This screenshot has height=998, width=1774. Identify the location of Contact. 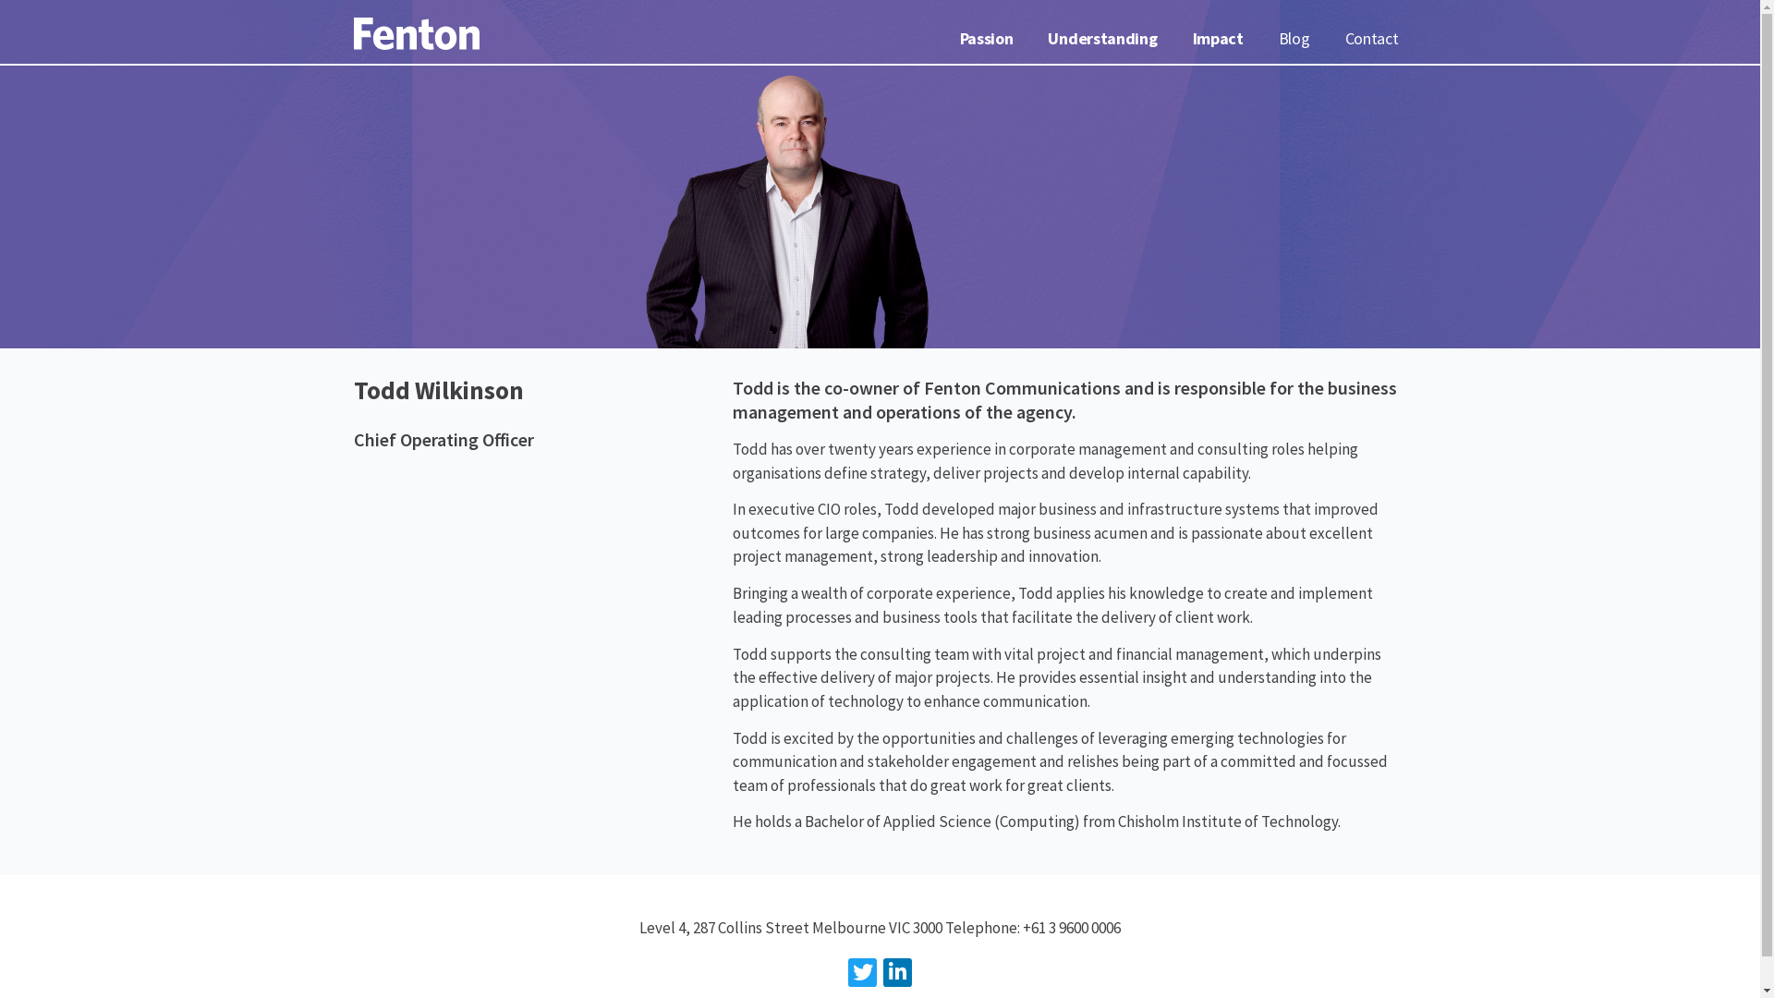
(1372, 39).